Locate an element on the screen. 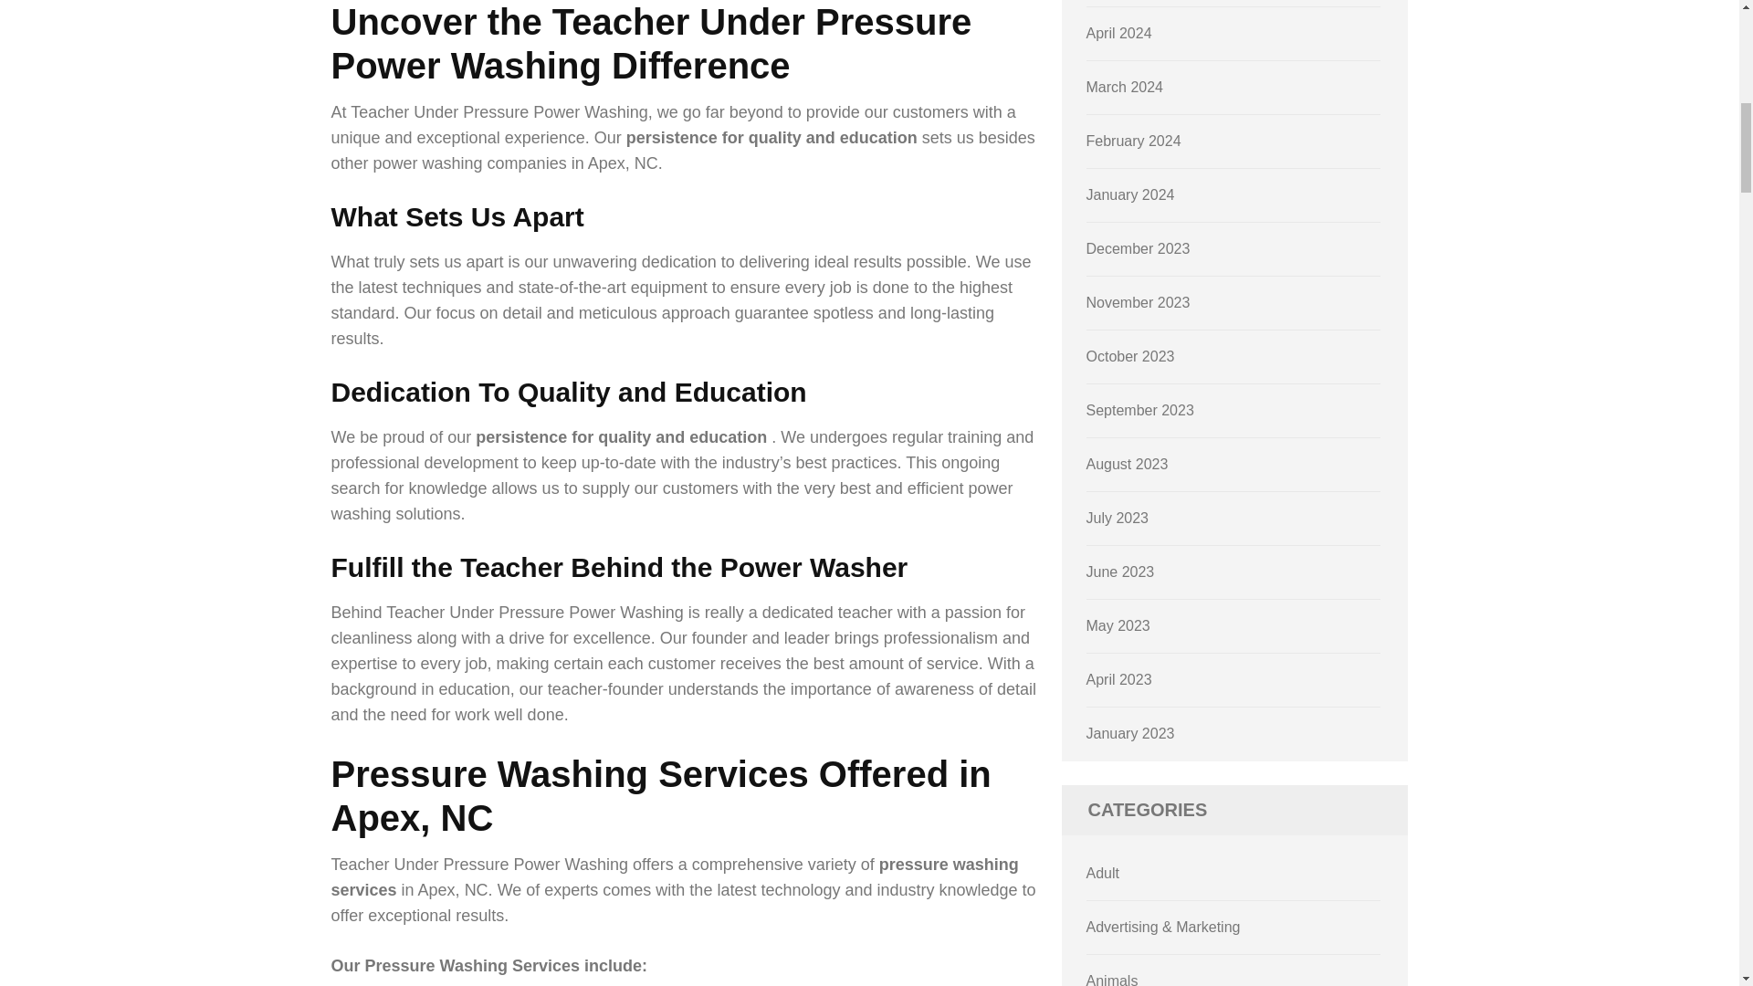 Image resolution: width=1753 pixels, height=986 pixels. November 2023 is located at coordinates (1138, 302).